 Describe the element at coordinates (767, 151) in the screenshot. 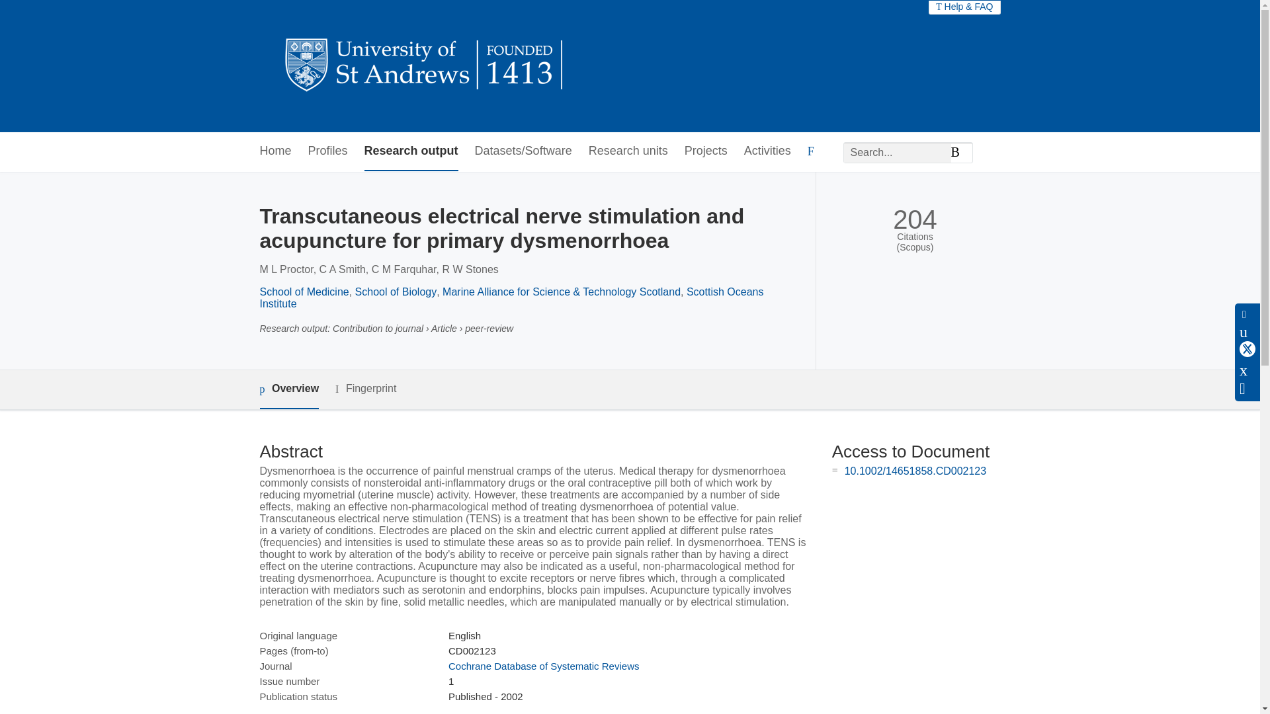

I see `Activities` at that location.